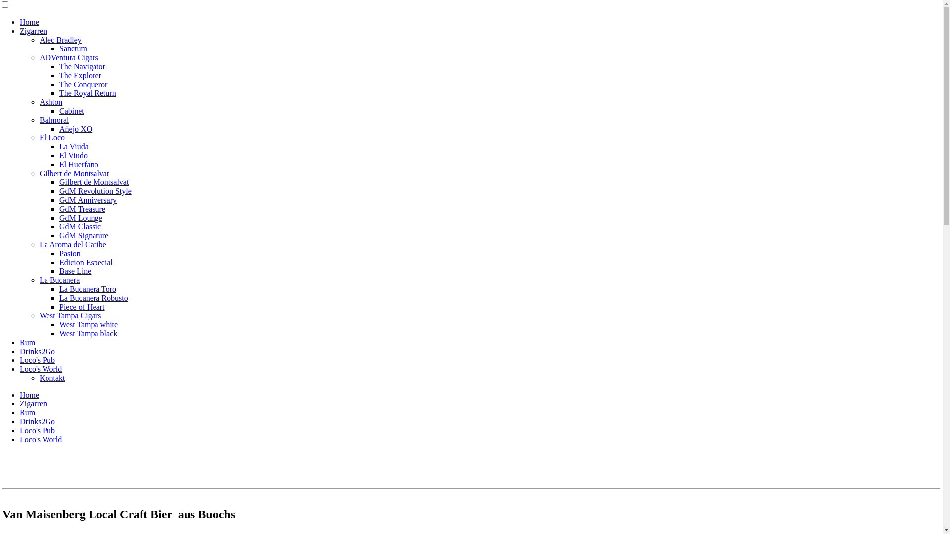 The width and height of the screenshot is (950, 534). Describe the element at coordinates (88, 200) in the screenshot. I see `GdM Anniversary` at that location.